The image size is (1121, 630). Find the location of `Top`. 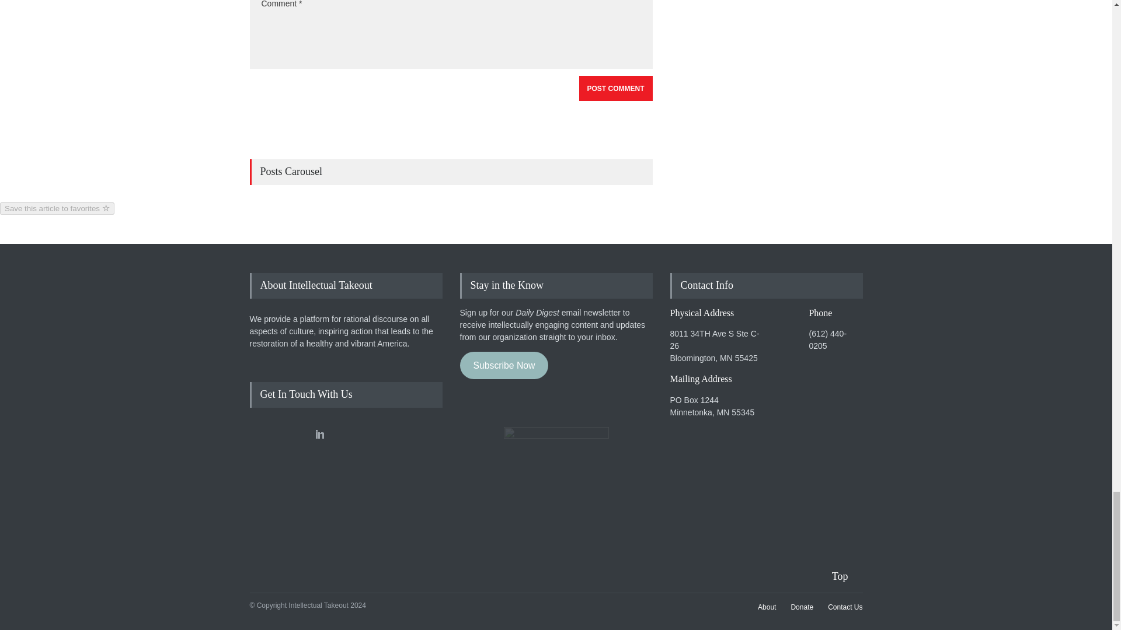

Top is located at coordinates (847, 576).